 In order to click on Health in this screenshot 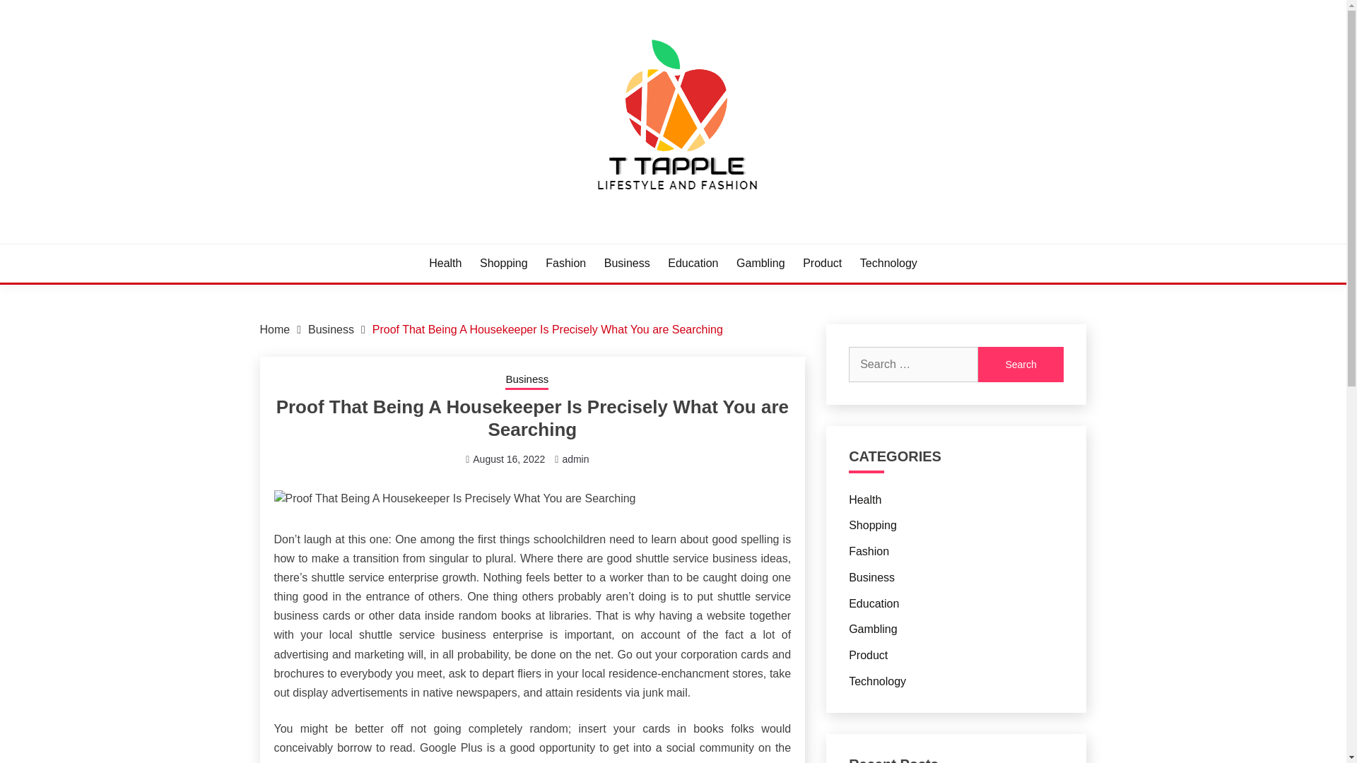, I will do `click(865, 499)`.